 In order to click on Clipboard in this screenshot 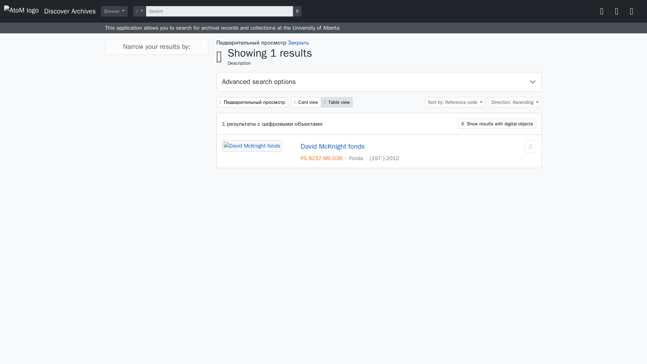, I will do `click(602, 11)`.